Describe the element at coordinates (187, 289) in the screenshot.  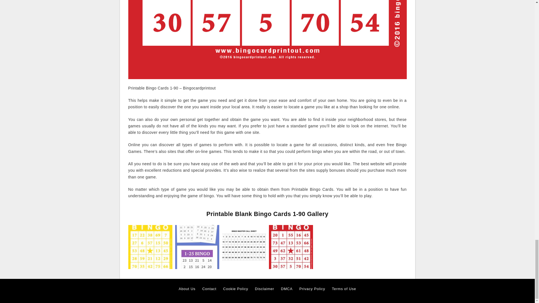
I see `About Us` at that location.